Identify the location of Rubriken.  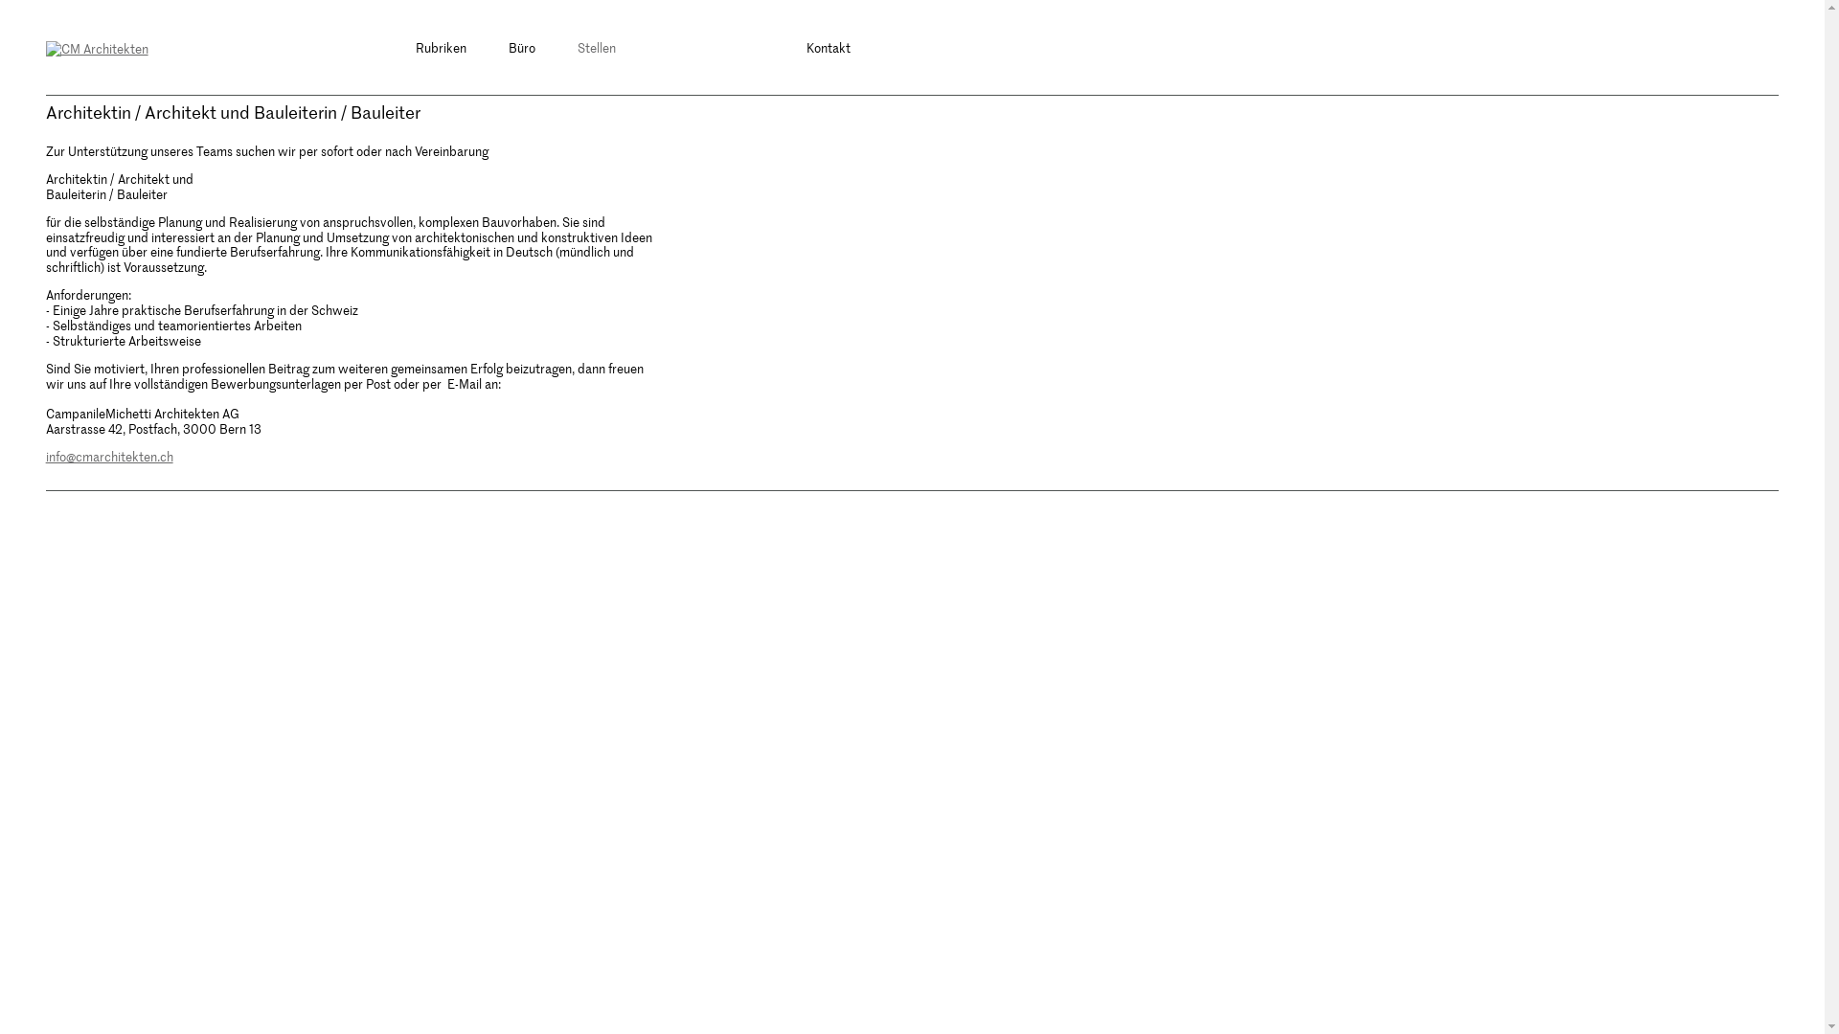
(441, 48).